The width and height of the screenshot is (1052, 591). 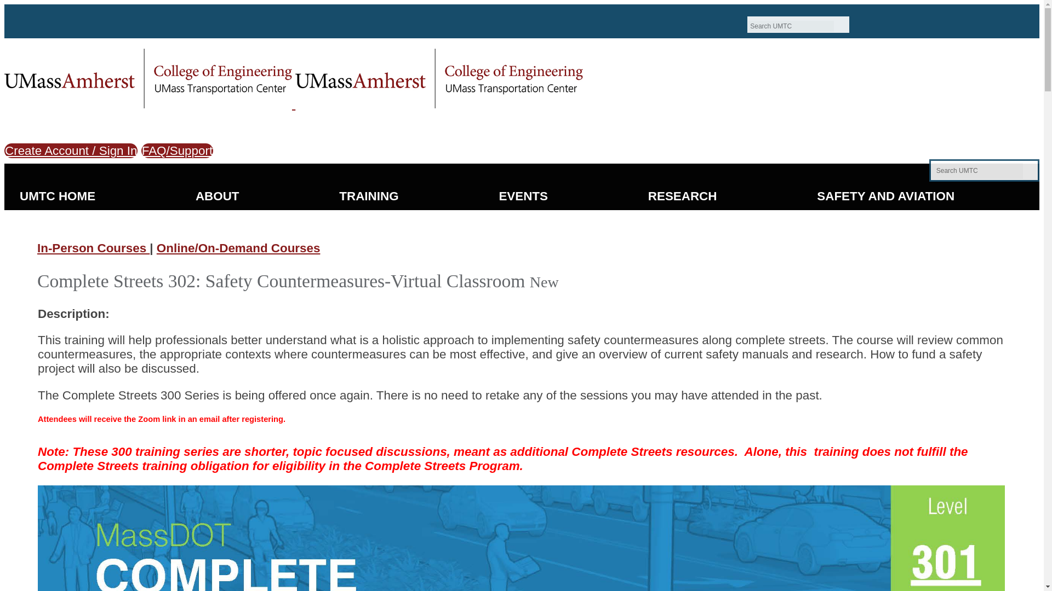 What do you see at coordinates (885, 196) in the screenshot?
I see `SAFETY AND AVIATION` at bounding box center [885, 196].